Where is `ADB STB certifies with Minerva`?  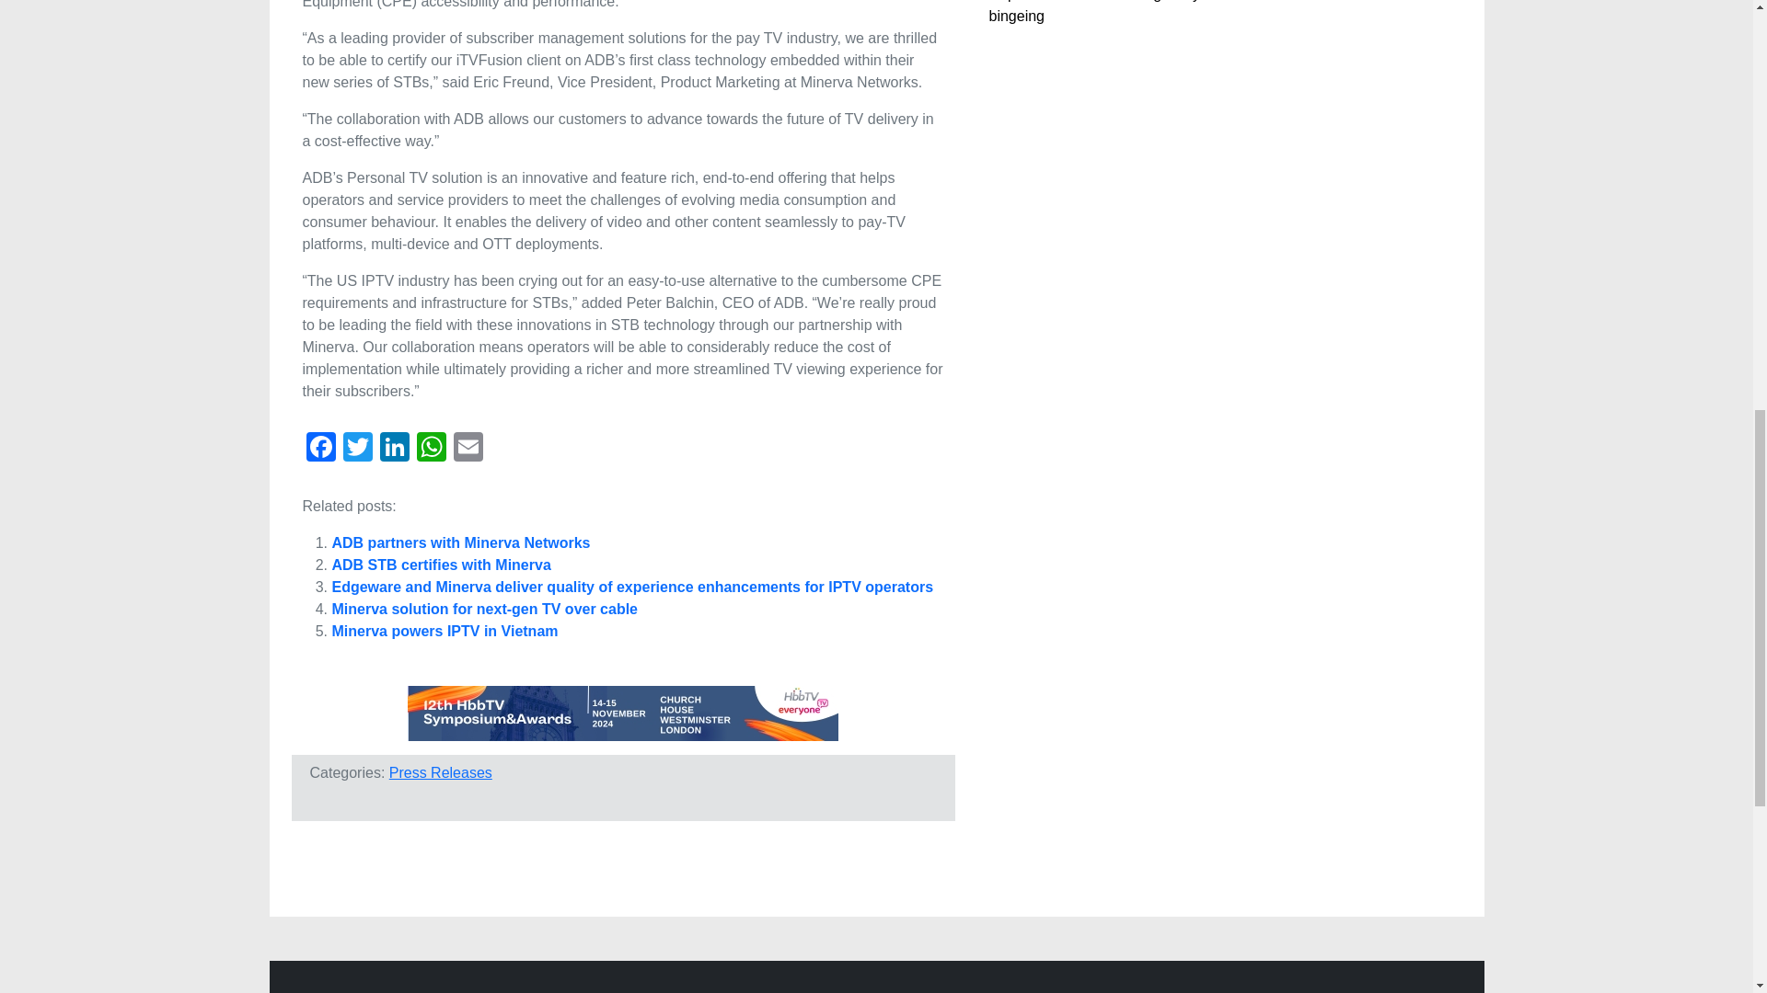 ADB STB certifies with Minerva is located at coordinates (440, 565).